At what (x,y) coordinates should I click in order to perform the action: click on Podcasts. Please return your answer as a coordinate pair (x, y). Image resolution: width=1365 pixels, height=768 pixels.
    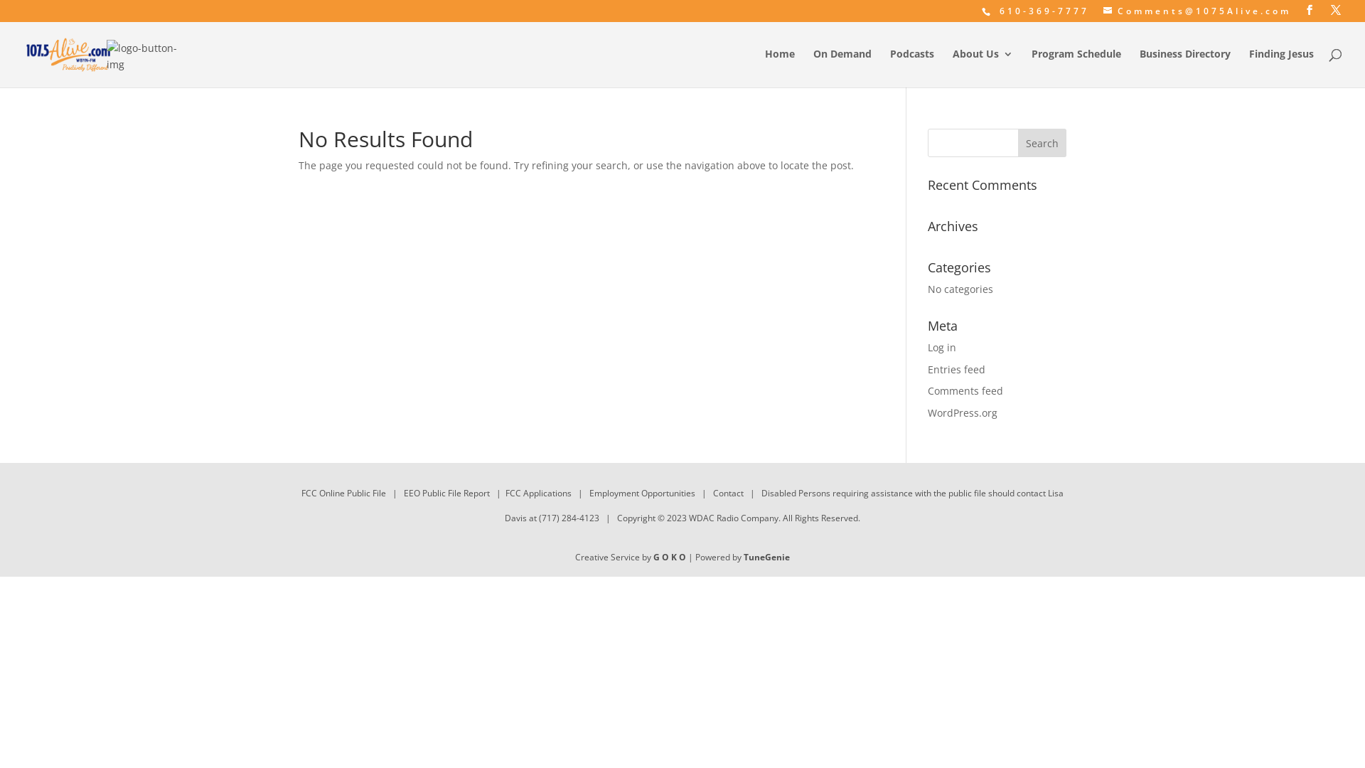
    Looking at the image, I should click on (912, 68).